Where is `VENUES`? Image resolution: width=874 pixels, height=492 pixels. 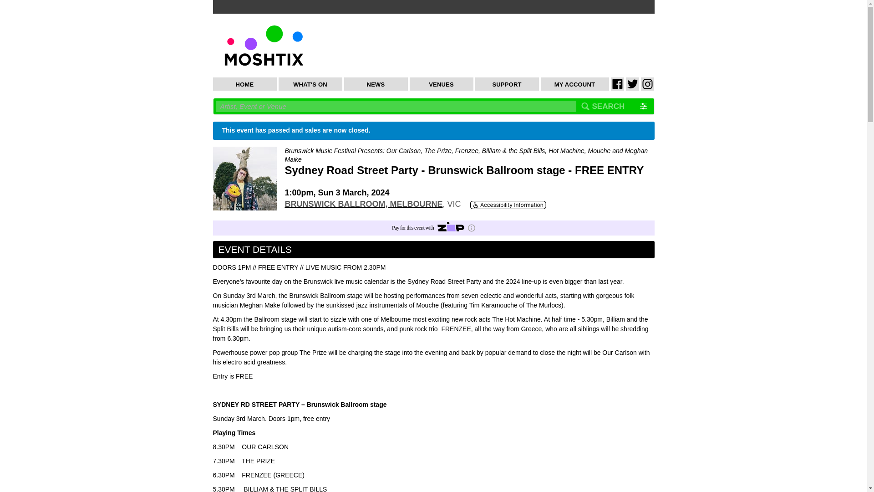
VENUES is located at coordinates (442, 84).